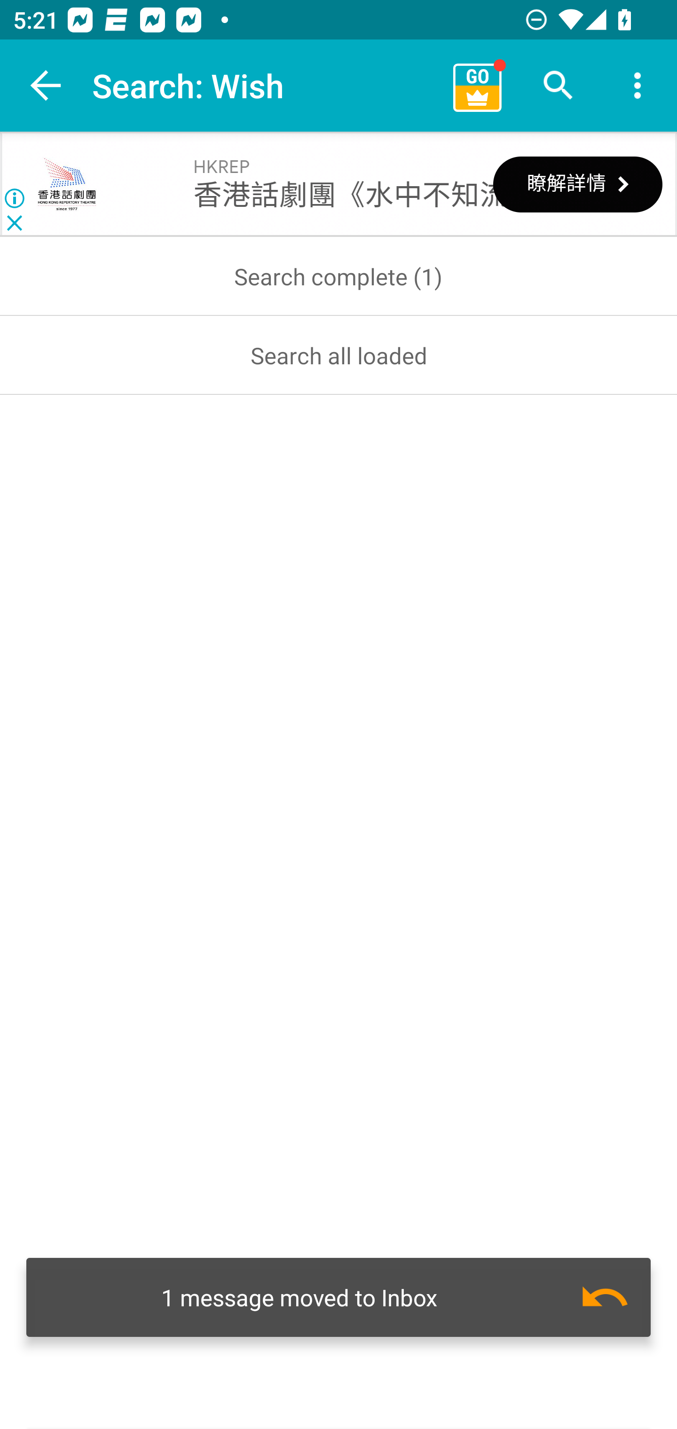  Describe the element at coordinates (638, 86) in the screenshot. I see `More options` at that location.